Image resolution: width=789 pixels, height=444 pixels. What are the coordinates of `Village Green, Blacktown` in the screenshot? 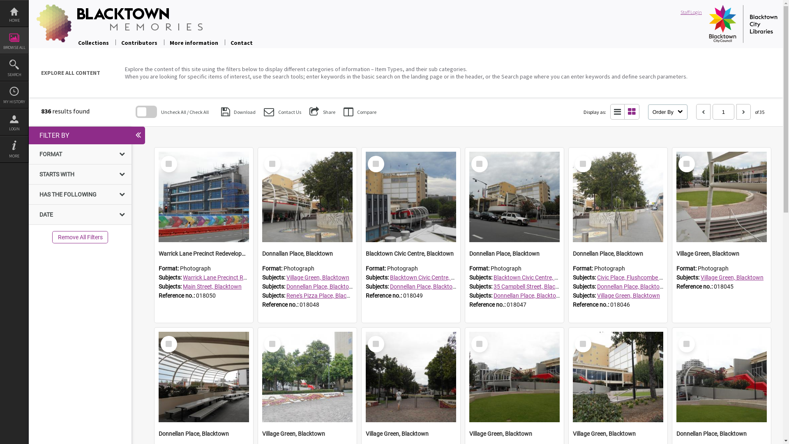 It's located at (307, 377).